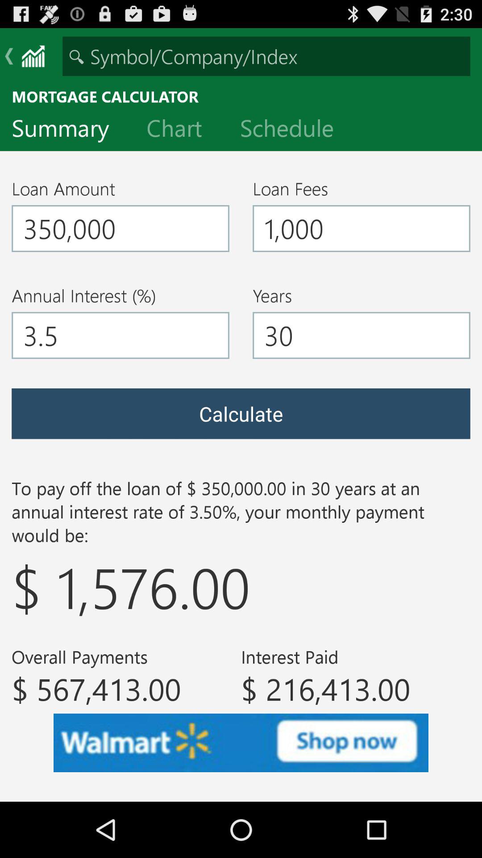  What do you see at coordinates (67, 130) in the screenshot?
I see `turn off item next to the chart` at bounding box center [67, 130].